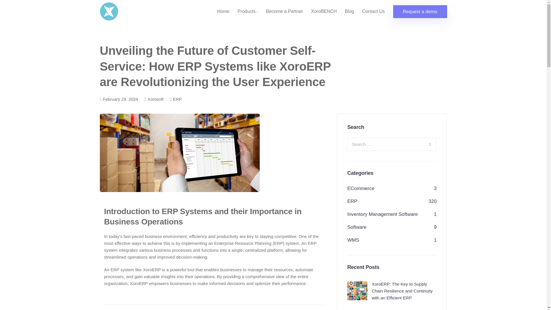 The image size is (551, 310). Describe the element at coordinates (353, 240) in the screenshot. I see `WMS` at that location.